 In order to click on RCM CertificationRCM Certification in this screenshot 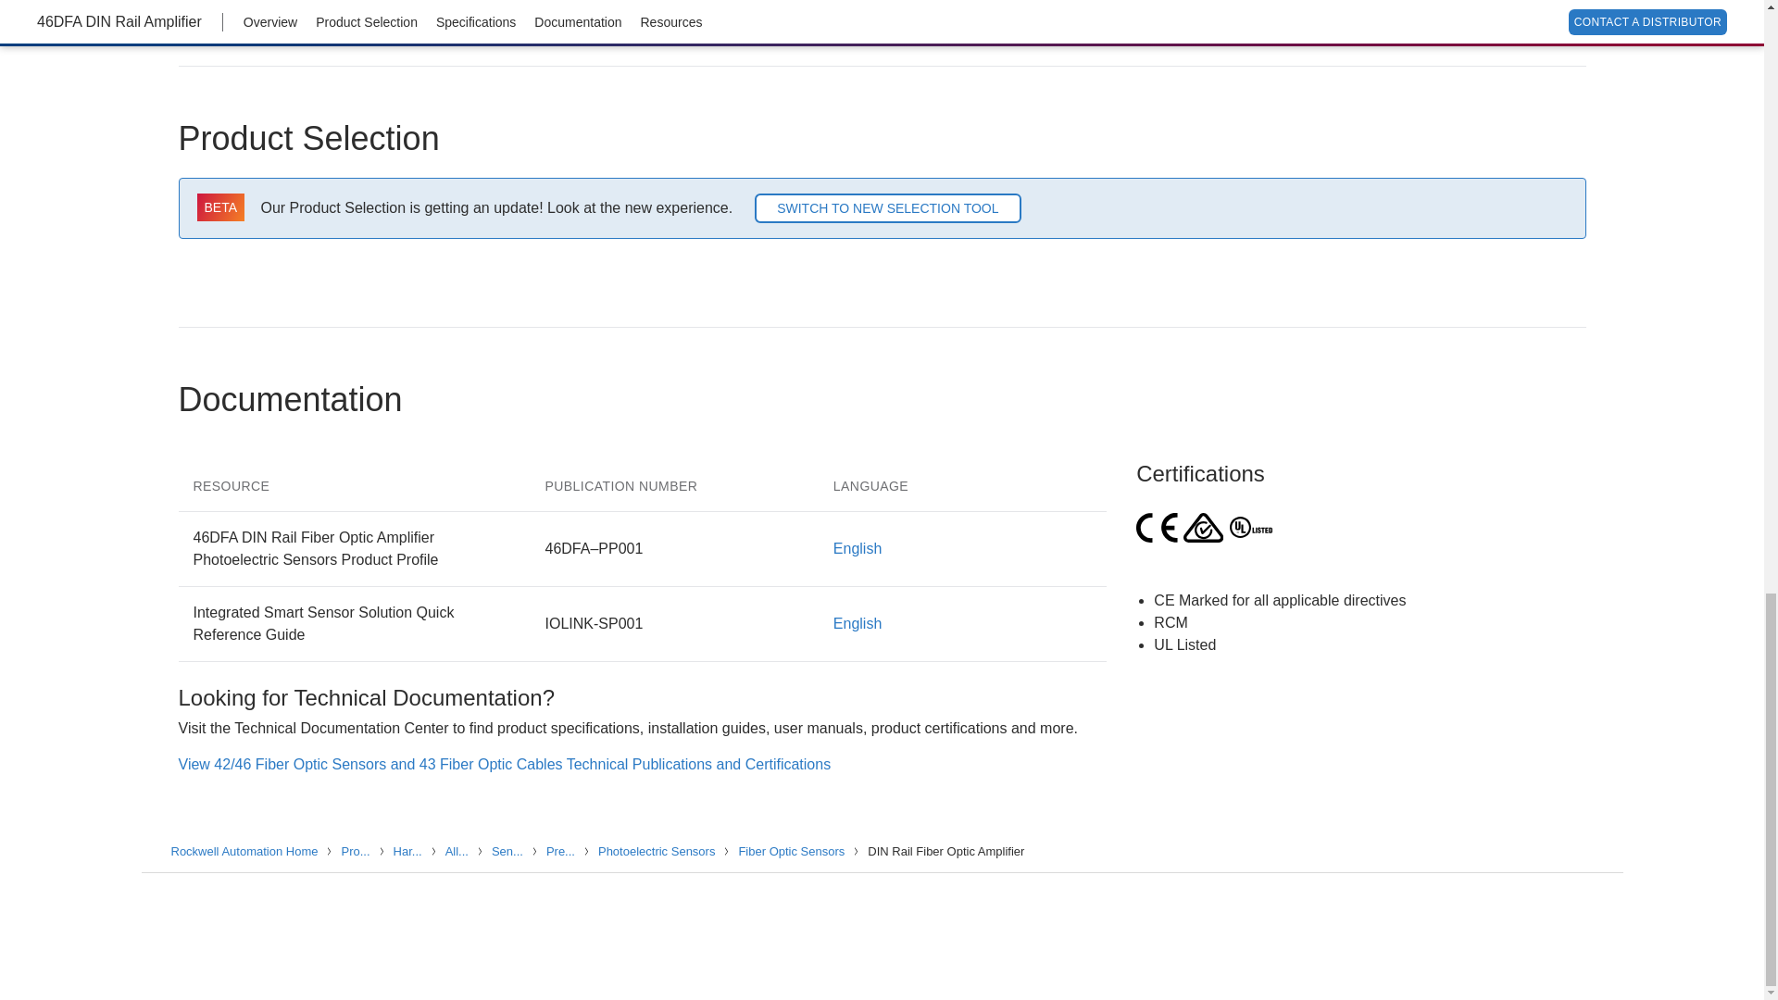, I will do `click(1203, 528)`.